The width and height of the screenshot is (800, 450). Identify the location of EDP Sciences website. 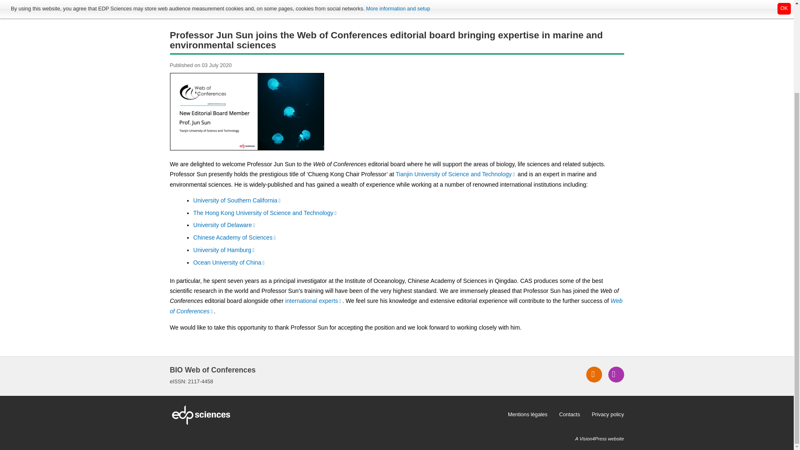
(336, 415).